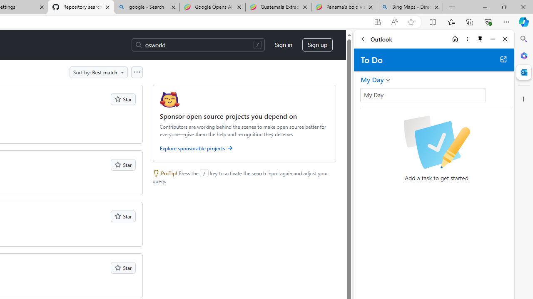 This screenshot has height=299, width=533. I want to click on Unpin side pane, so click(480, 39).